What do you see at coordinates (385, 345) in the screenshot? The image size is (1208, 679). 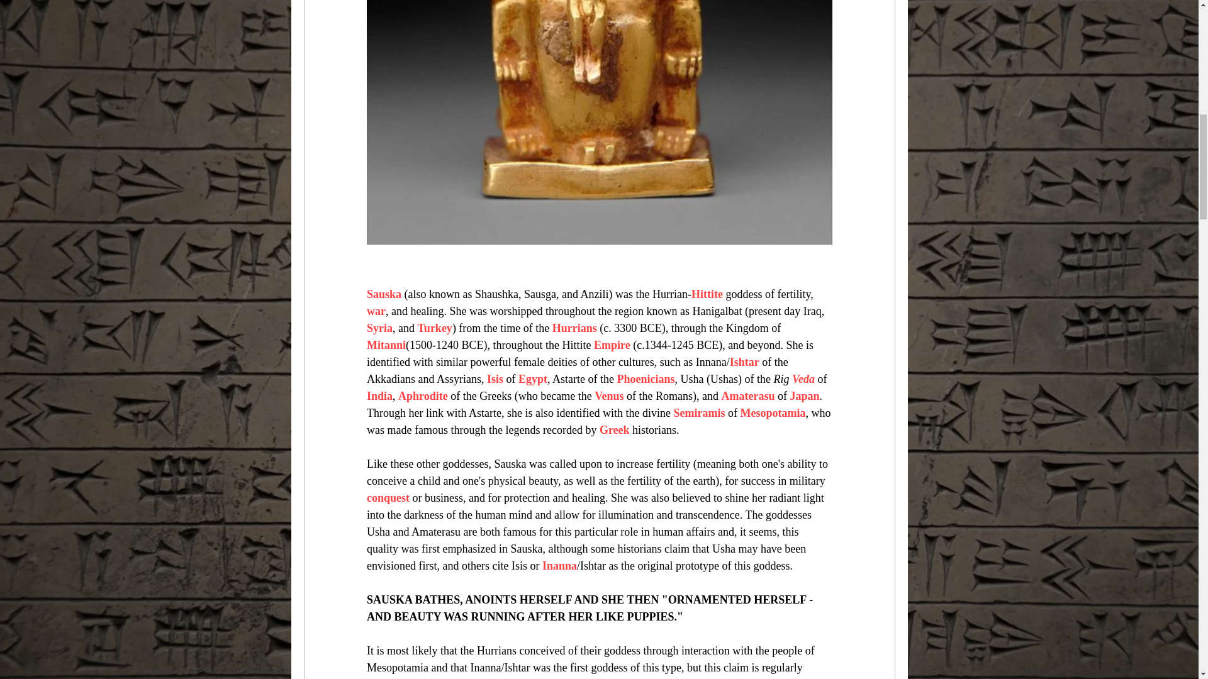 I see `Mitanni` at bounding box center [385, 345].